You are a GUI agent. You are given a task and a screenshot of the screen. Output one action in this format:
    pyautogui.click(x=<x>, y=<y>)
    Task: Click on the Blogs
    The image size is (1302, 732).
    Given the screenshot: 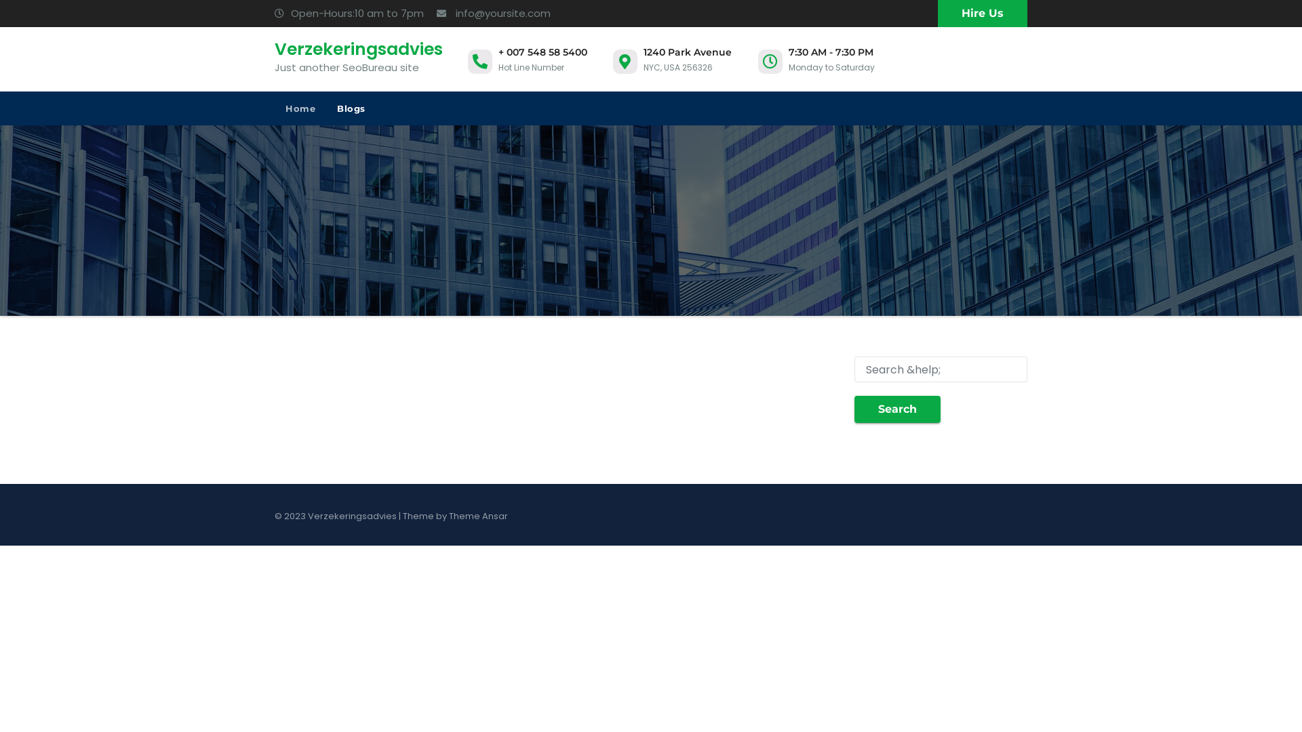 What is the action you would take?
    pyautogui.click(x=351, y=108)
    